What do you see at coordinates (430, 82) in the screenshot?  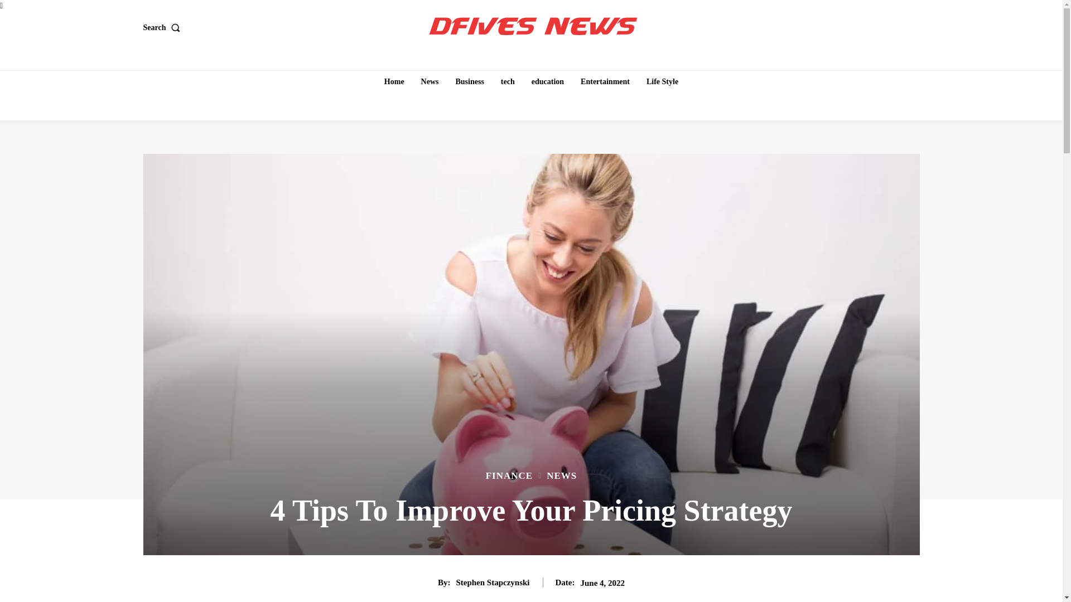 I see `News` at bounding box center [430, 82].